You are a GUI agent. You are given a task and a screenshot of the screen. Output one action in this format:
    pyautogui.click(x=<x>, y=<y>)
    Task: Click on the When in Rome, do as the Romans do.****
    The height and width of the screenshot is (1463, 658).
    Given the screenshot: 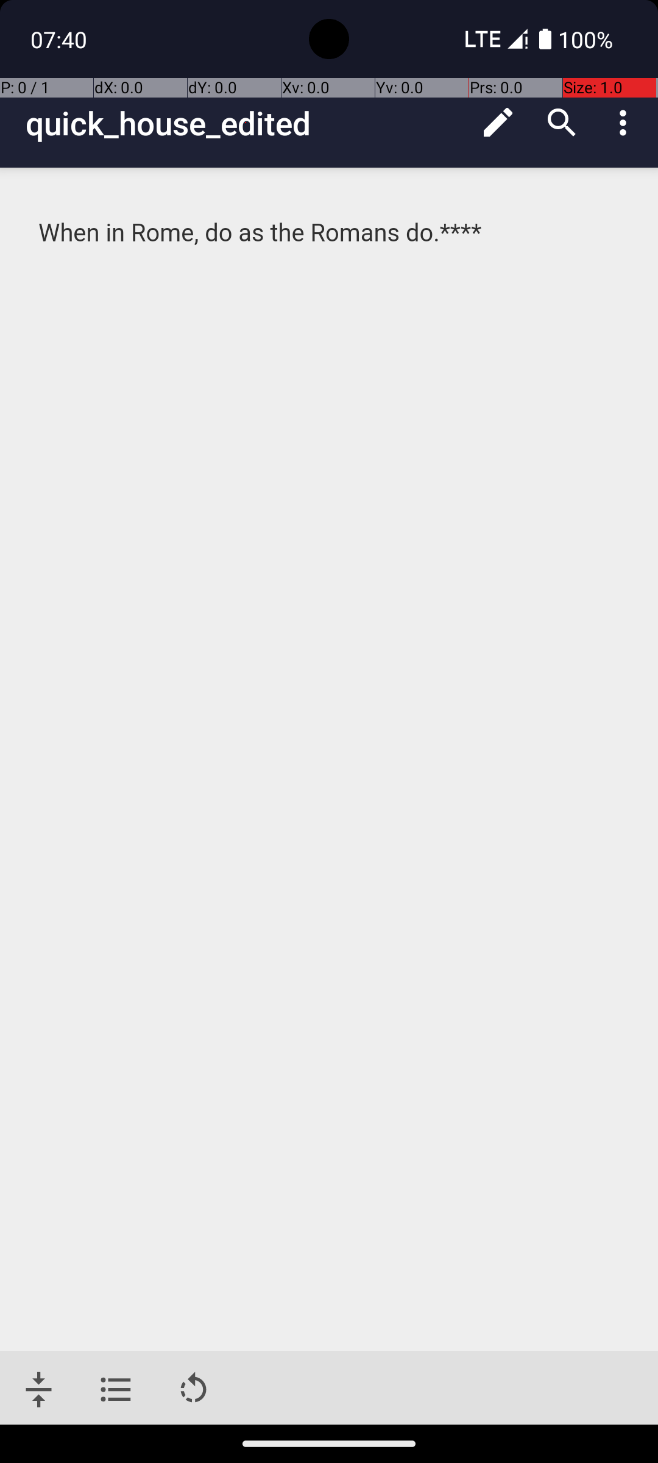 What is the action you would take?
    pyautogui.click(x=330, y=233)
    